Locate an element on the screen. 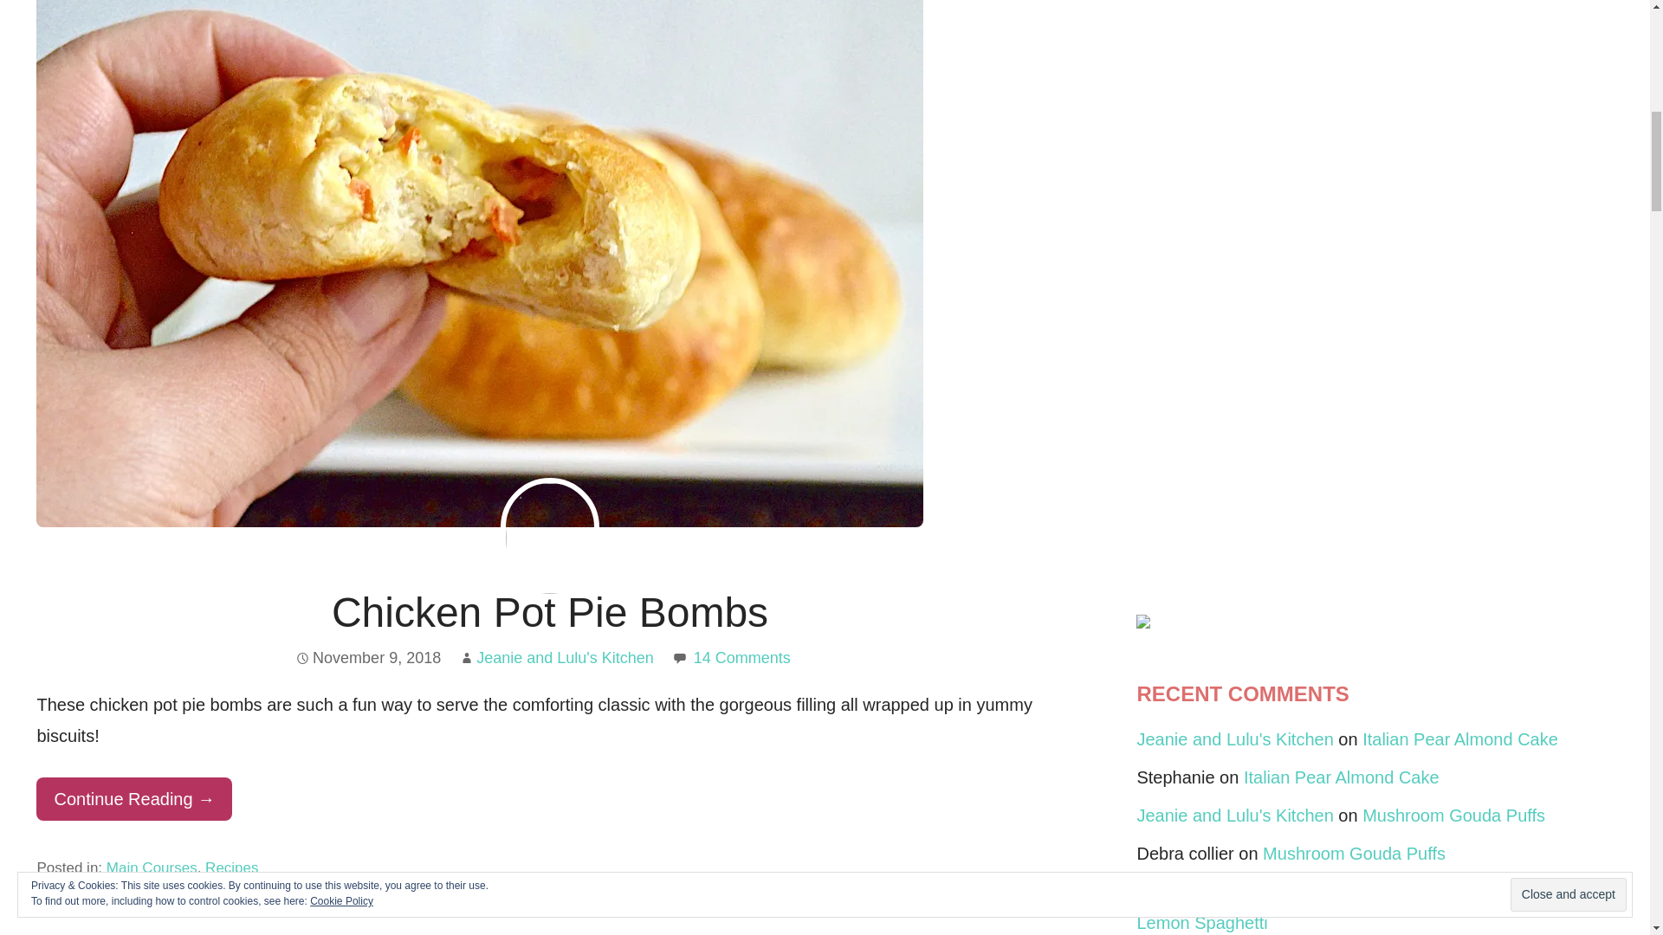 The width and height of the screenshot is (1663, 935). Biscuits is located at coordinates (144, 894).